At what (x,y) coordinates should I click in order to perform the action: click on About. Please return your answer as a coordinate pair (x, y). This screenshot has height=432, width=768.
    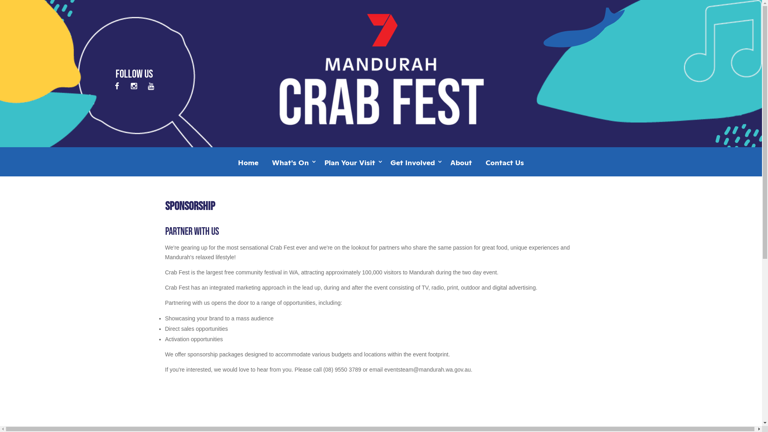
    Looking at the image, I should click on (461, 166).